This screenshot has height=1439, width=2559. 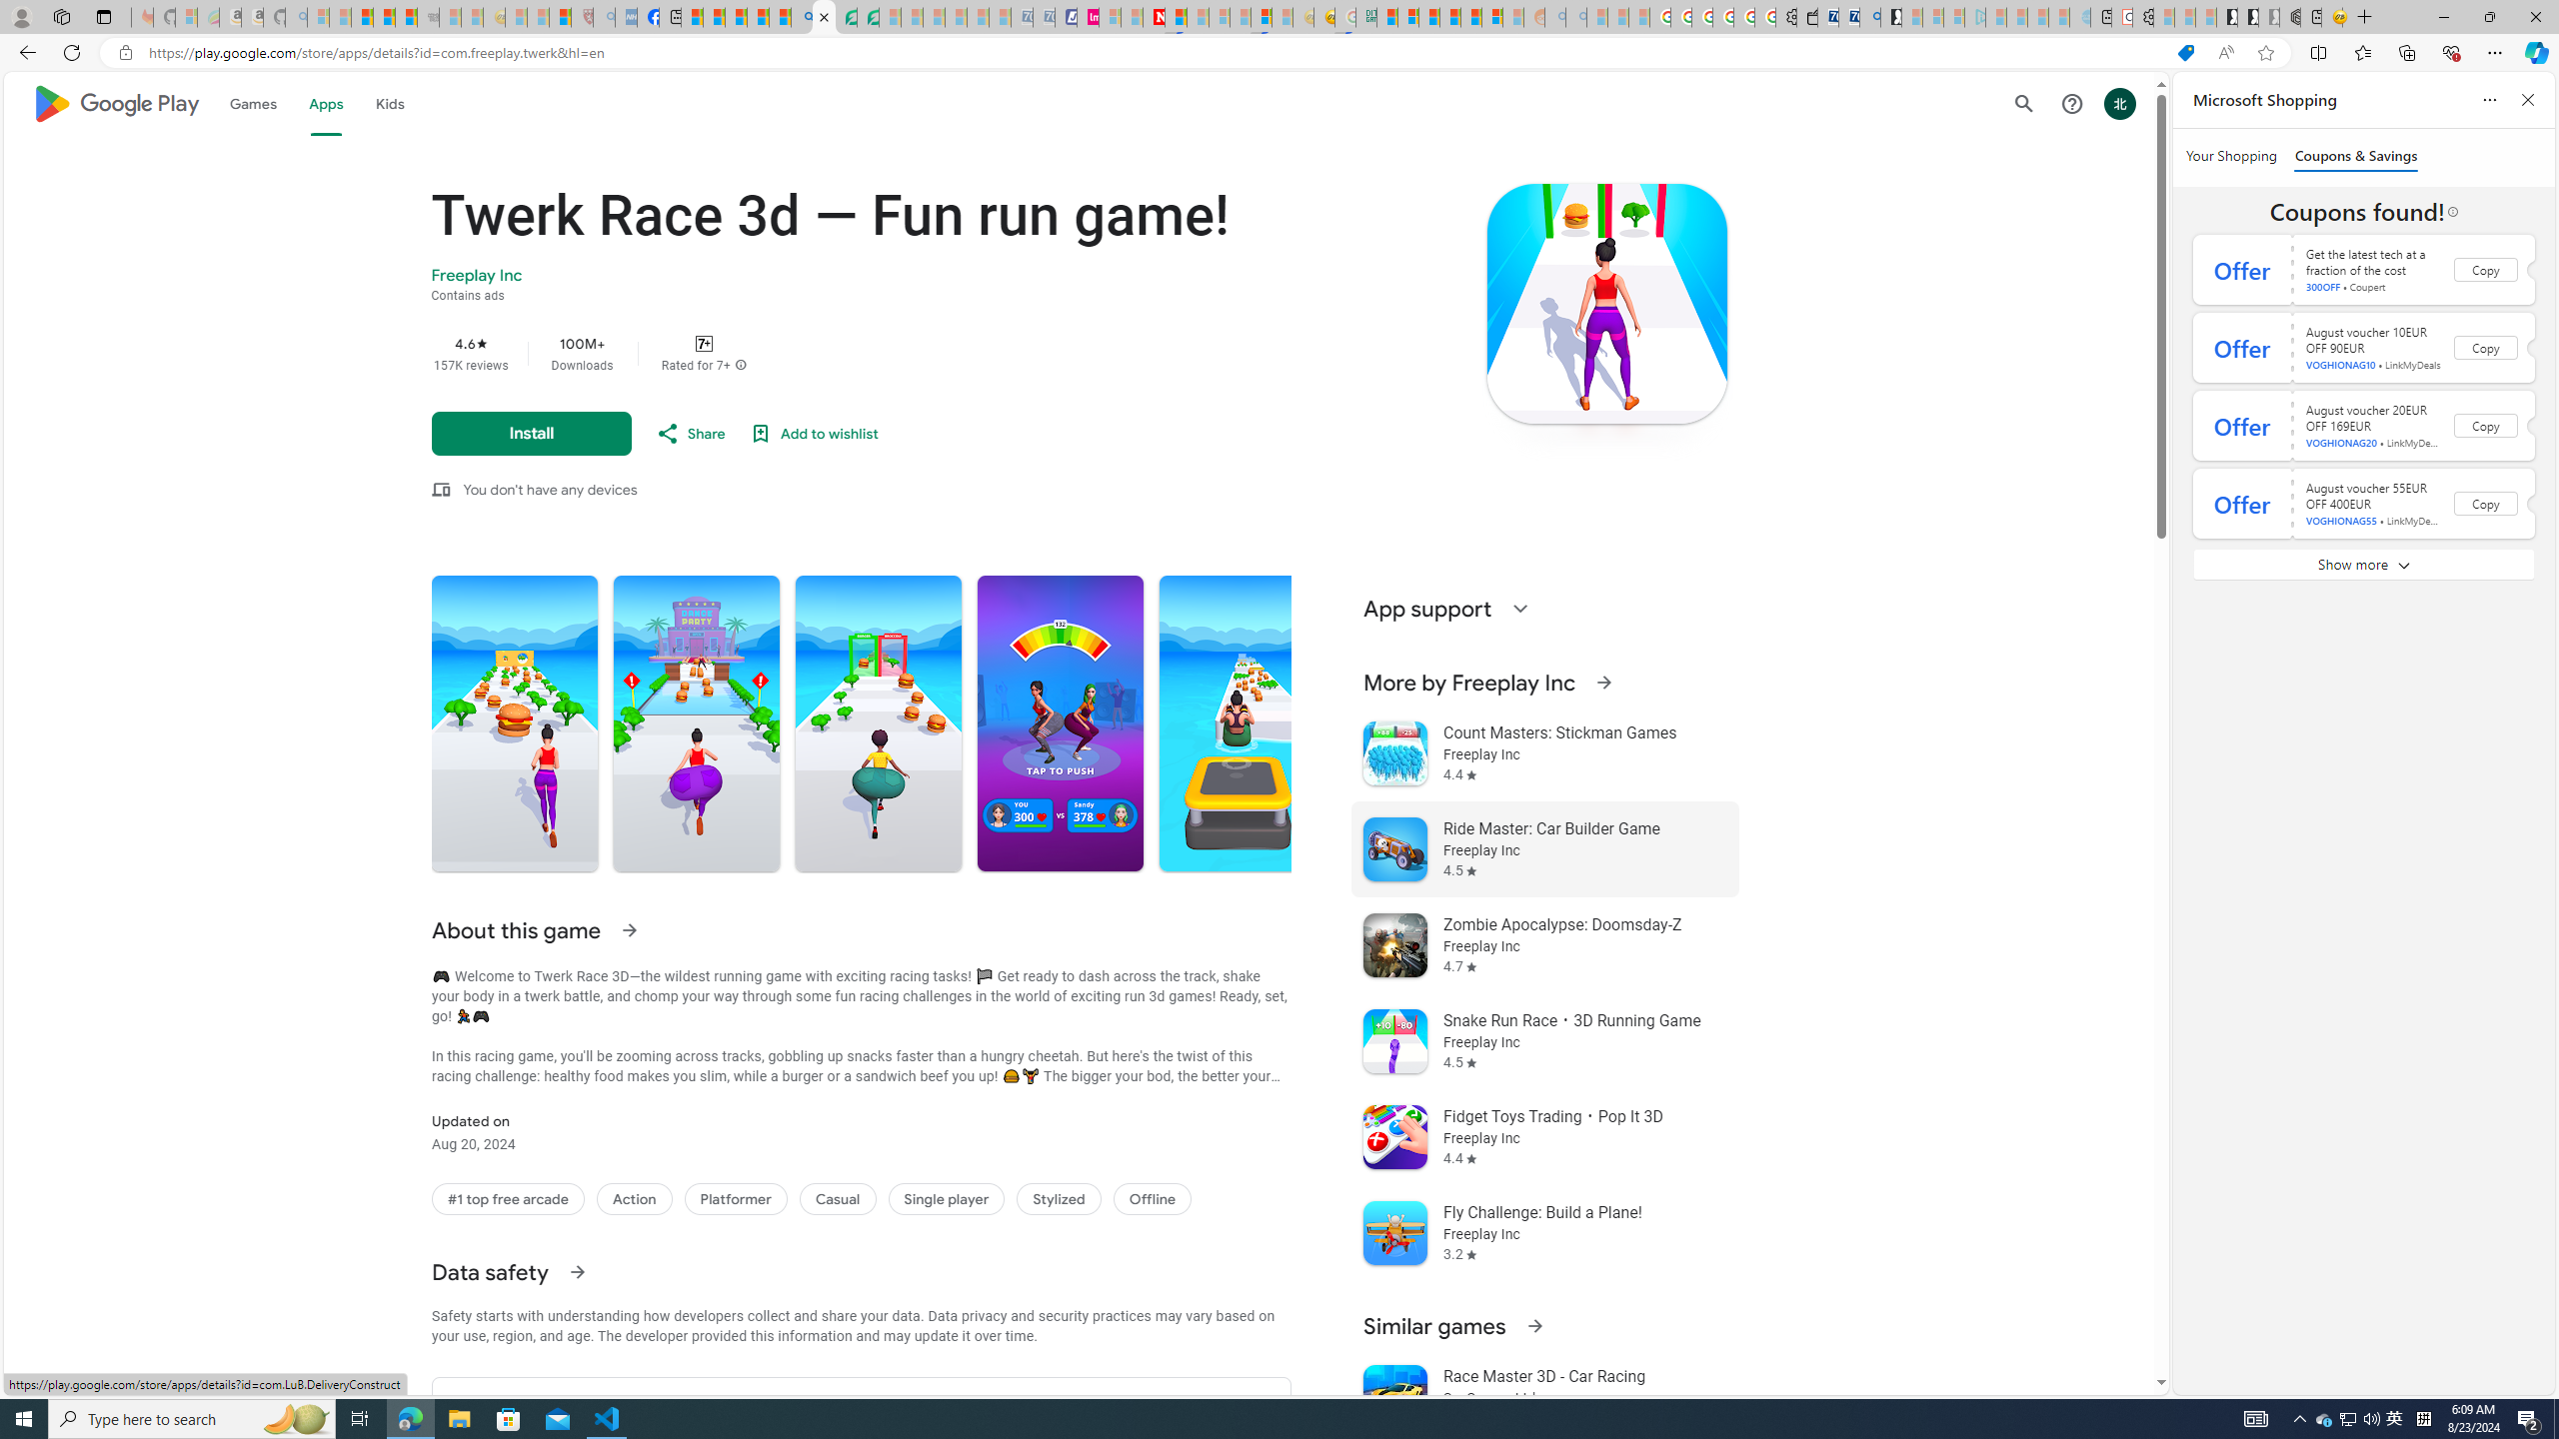 I want to click on Microsoft Start - Sleeping, so click(x=2037, y=17).